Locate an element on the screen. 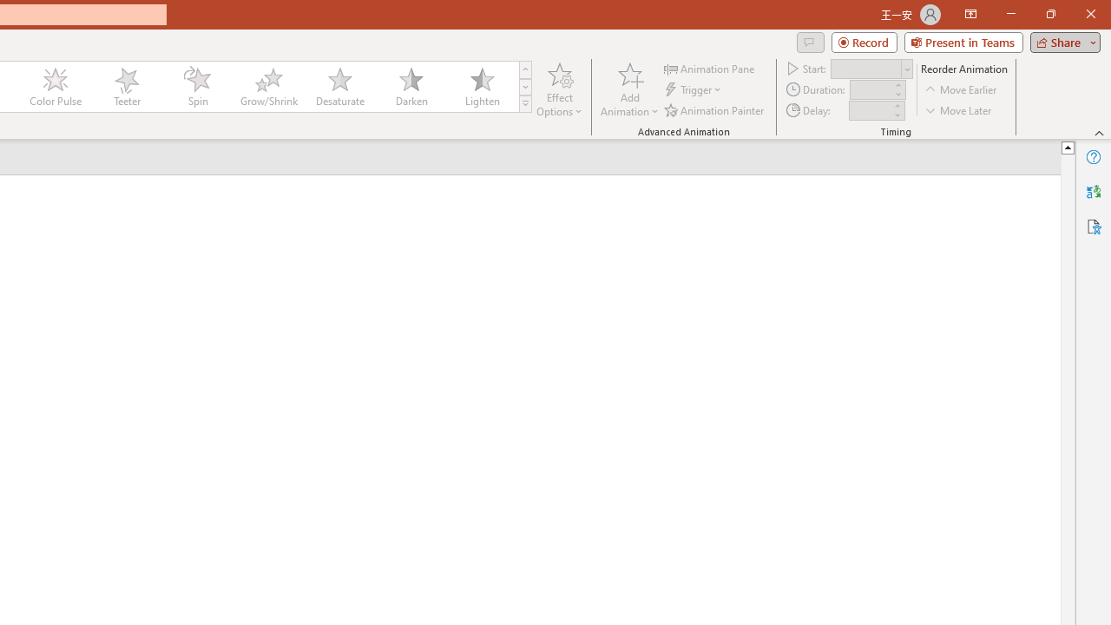  Add Animation is located at coordinates (629, 89).